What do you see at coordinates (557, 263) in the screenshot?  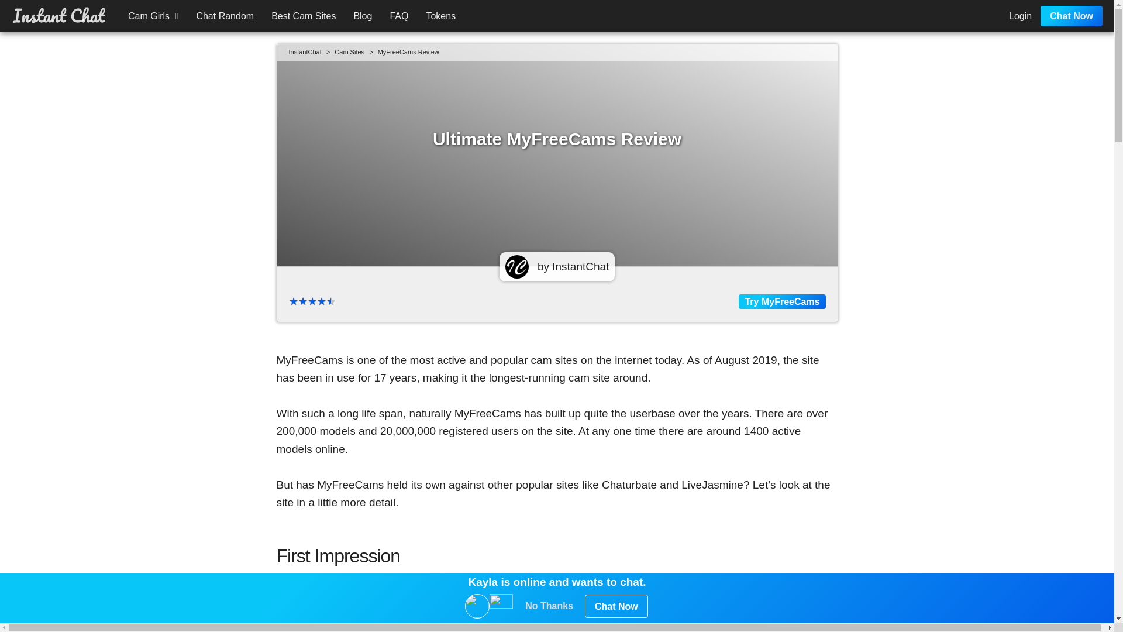 I see `by InstantChat` at bounding box center [557, 263].